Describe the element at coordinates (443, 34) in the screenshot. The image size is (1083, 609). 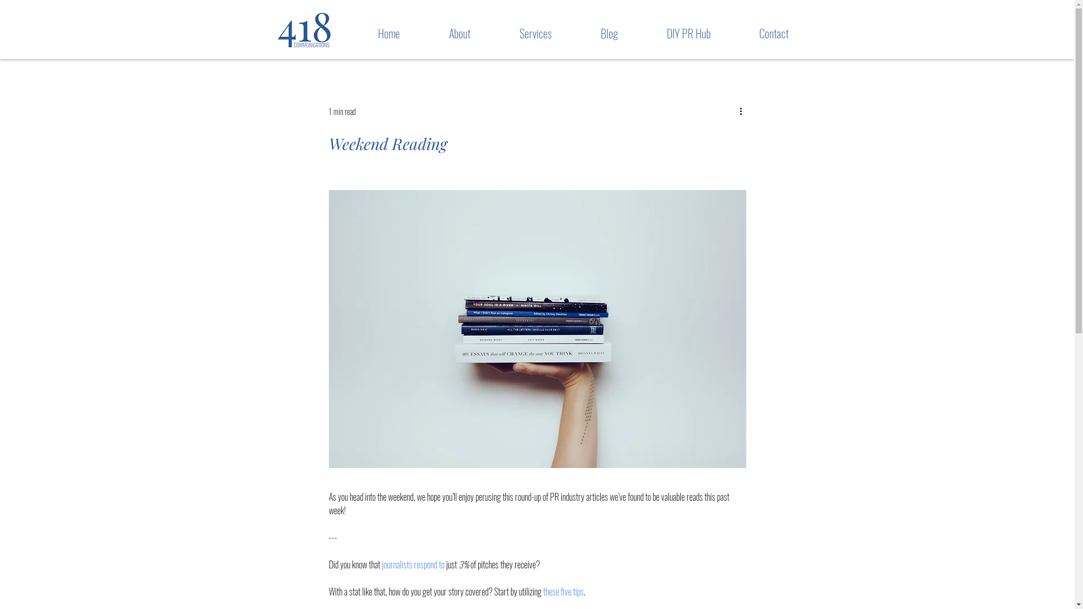
I see `About` at that location.